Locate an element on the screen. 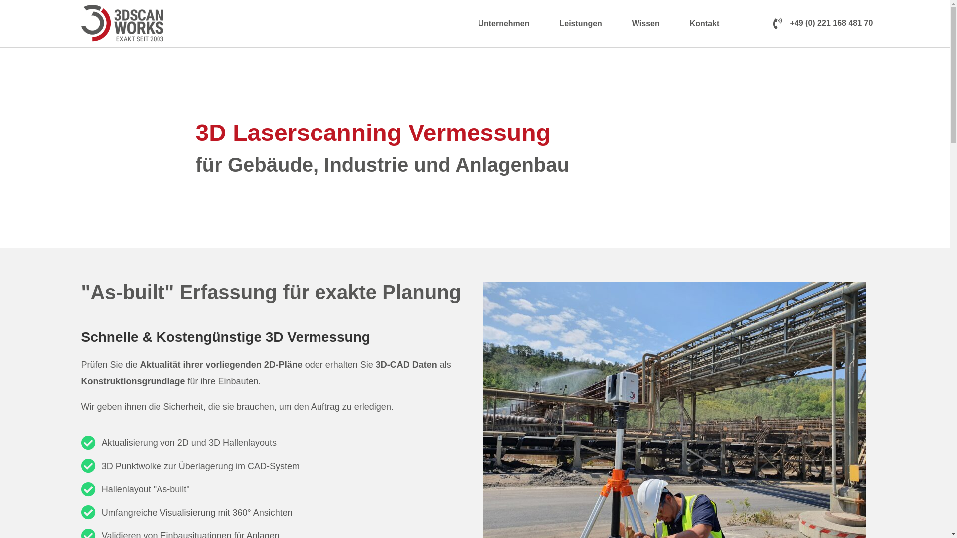 The image size is (957, 538). +49 (0) 221 168 481 70 is located at coordinates (823, 24).